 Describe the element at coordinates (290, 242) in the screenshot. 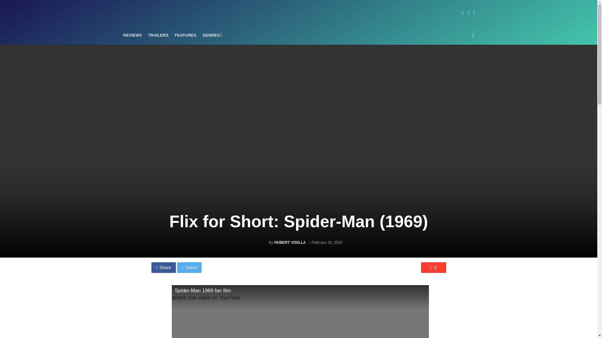

I see `HUBERT VIGILLA` at that location.